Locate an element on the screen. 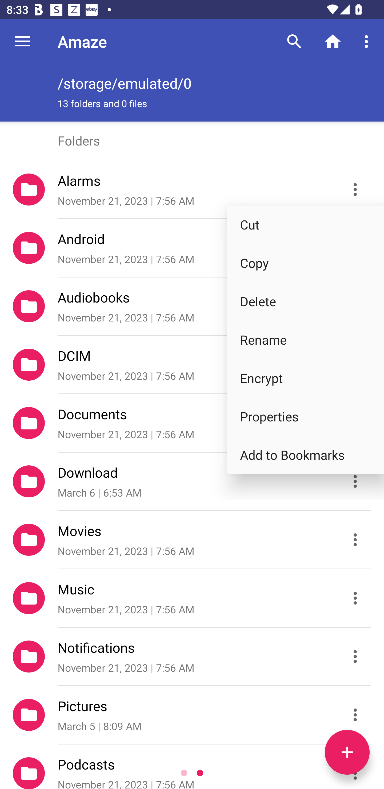  Encrypt is located at coordinates (306, 378).